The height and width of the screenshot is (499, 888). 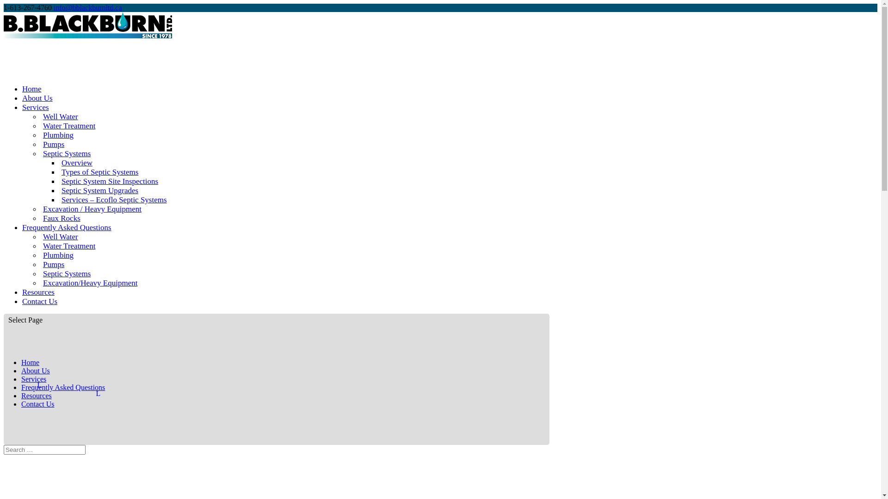 What do you see at coordinates (58, 135) in the screenshot?
I see `Plumbing` at bounding box center [58, 135].